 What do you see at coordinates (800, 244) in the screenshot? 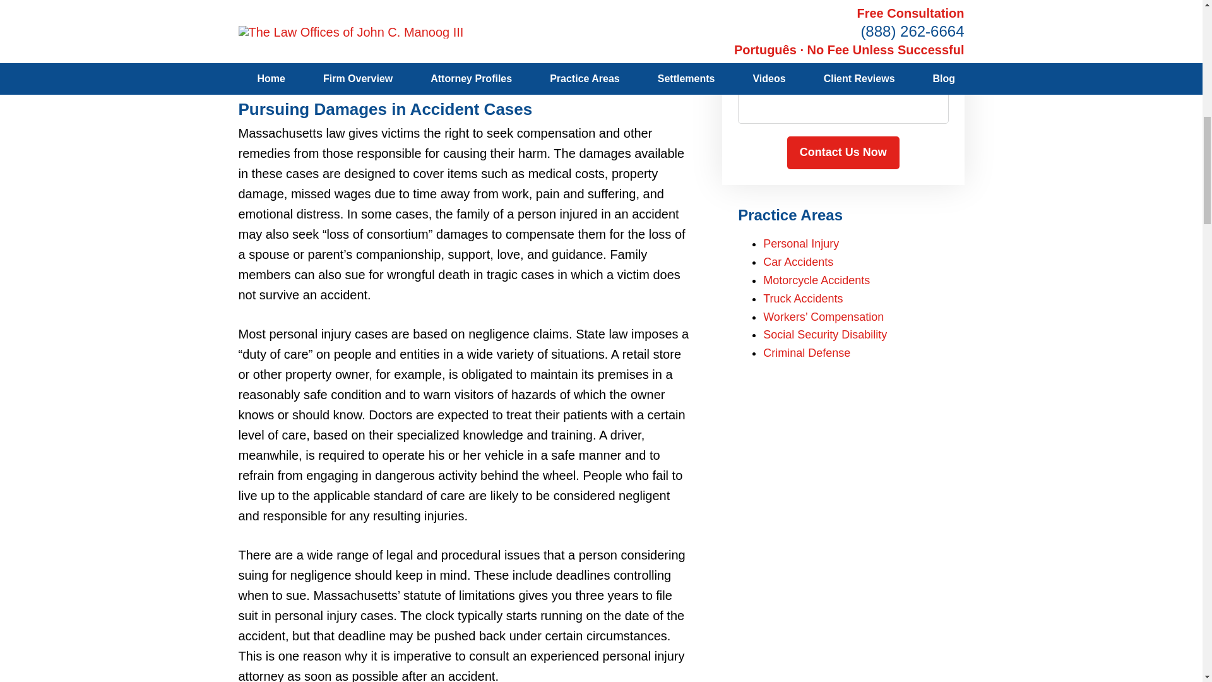
I see `Personal Injury` at bounding box center [800, 244].